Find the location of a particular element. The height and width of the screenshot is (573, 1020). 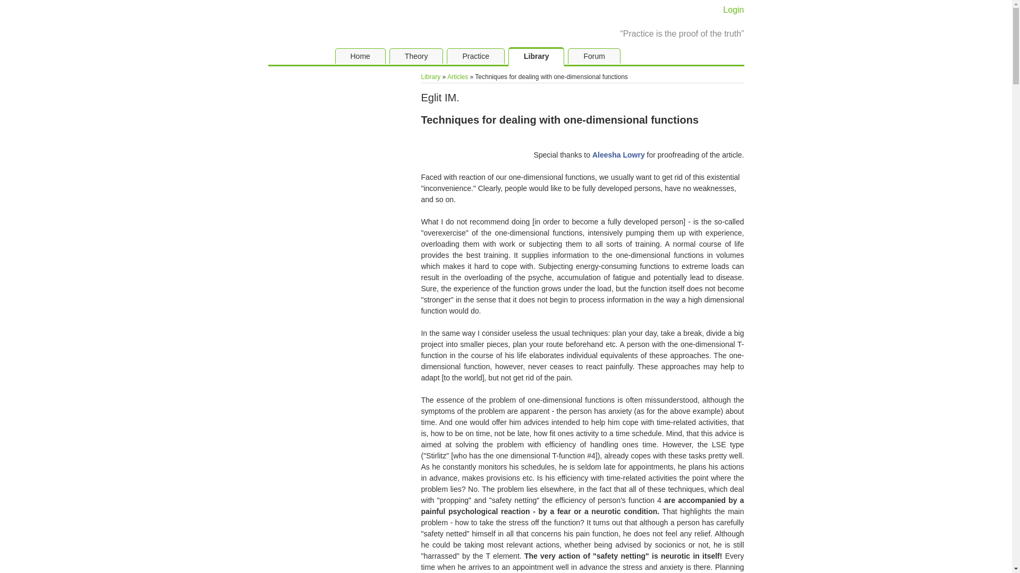

Articles is located at coordinates (458, 77).